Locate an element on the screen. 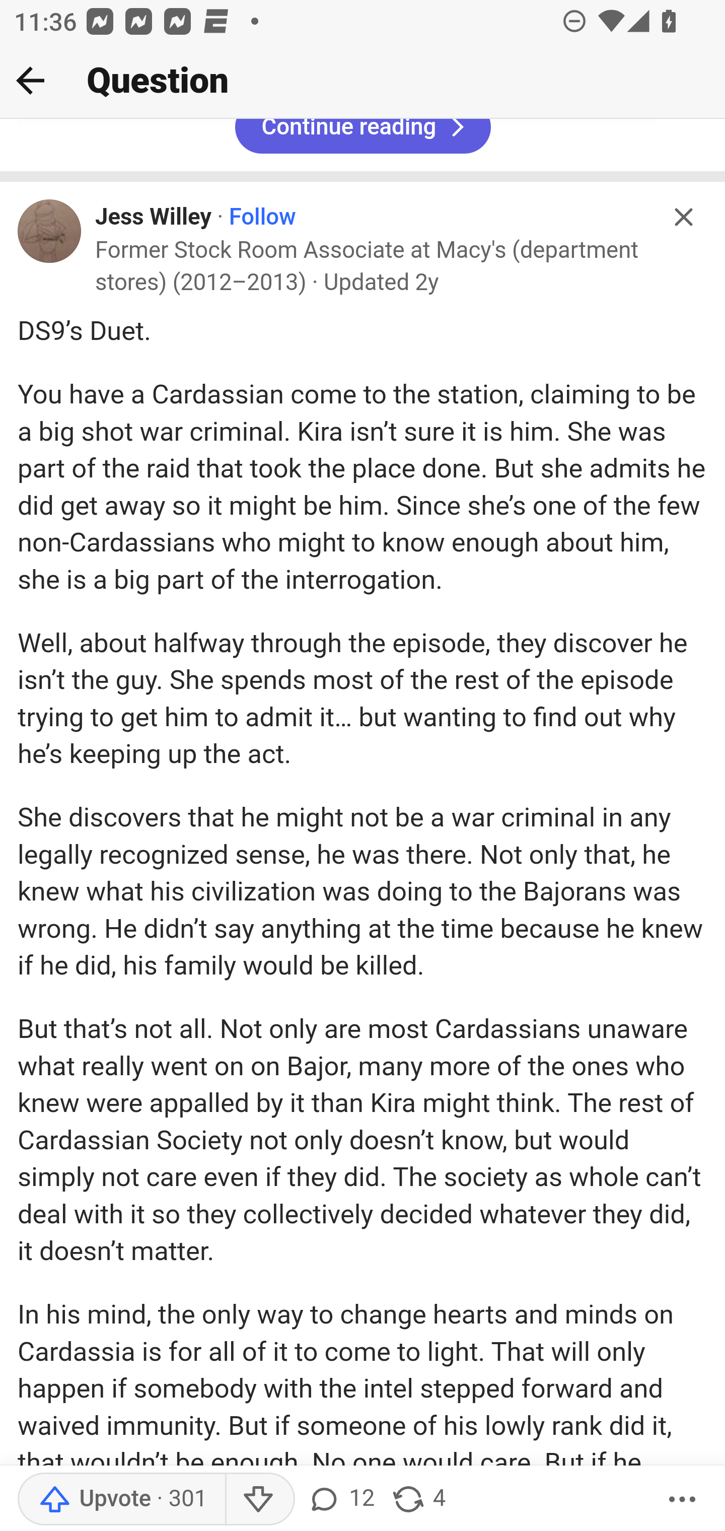 This screenshot has width=725, height=1531. Jess Willey is located at coordinates (154, 219).